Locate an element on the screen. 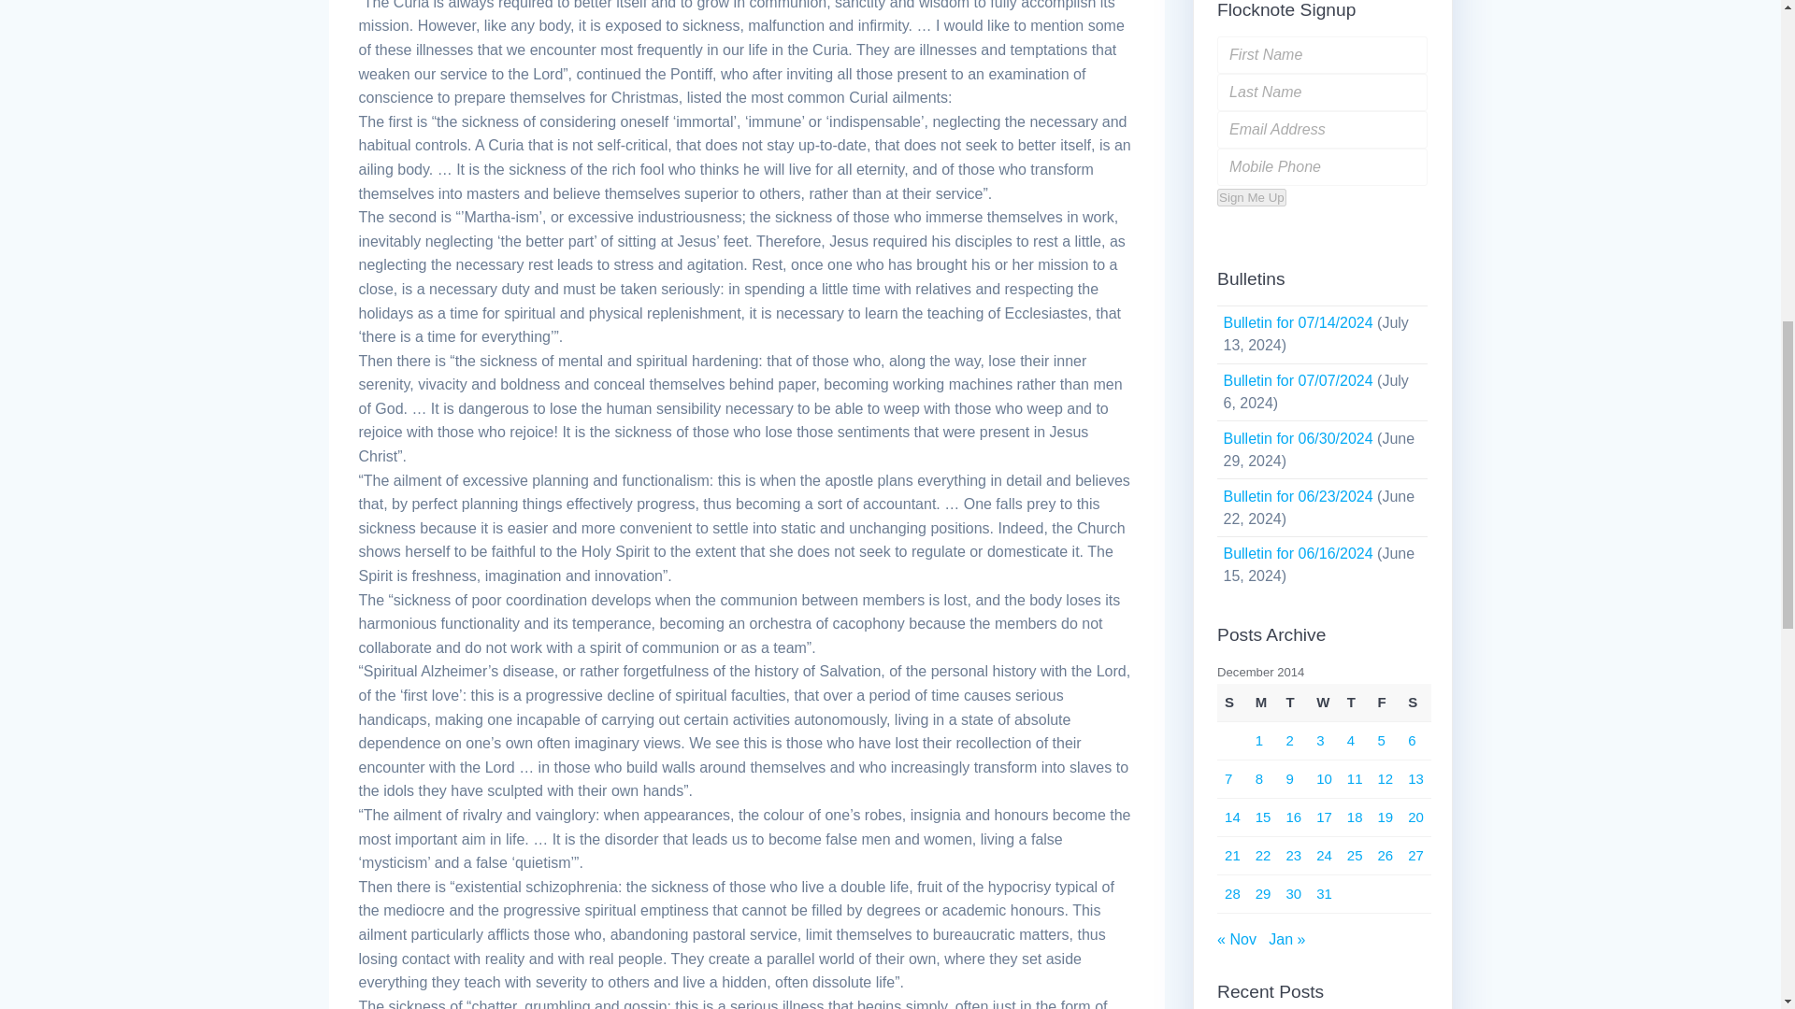 The image size is (1795, 1009). Wednesday is located at coordinates (1324, 703).